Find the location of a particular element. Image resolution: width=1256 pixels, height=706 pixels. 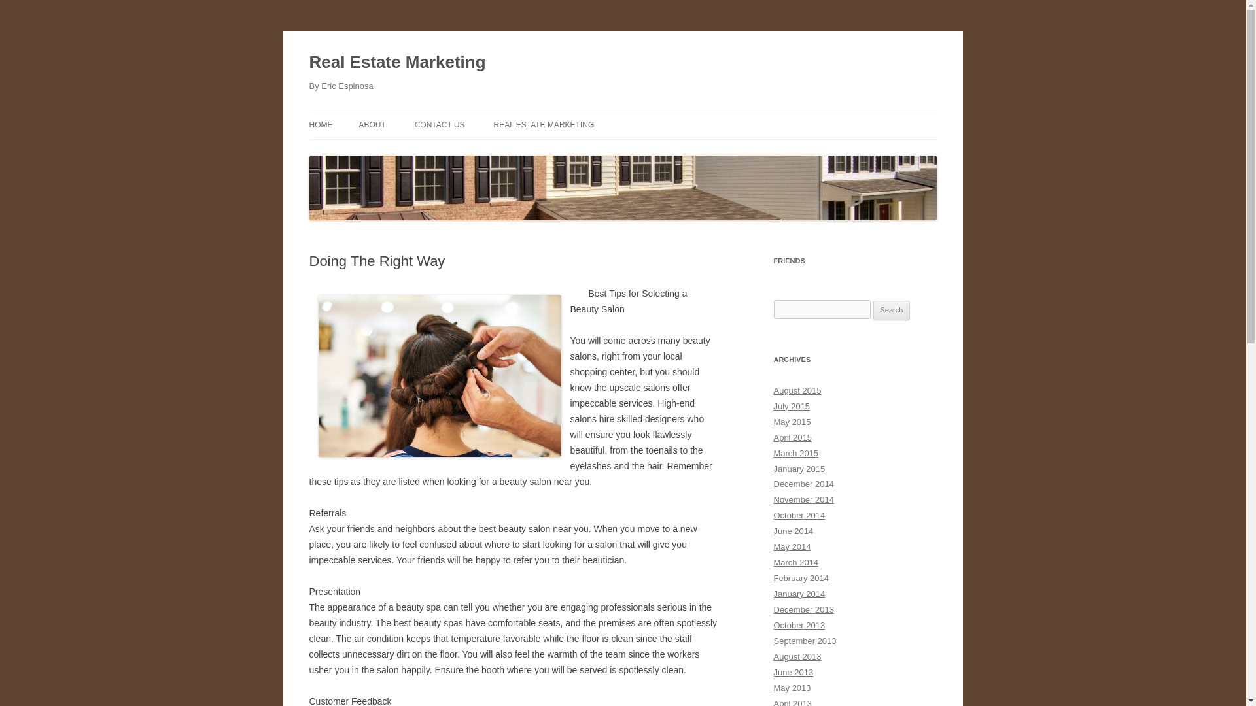

July 2015 is located at coordinates (792, 406).